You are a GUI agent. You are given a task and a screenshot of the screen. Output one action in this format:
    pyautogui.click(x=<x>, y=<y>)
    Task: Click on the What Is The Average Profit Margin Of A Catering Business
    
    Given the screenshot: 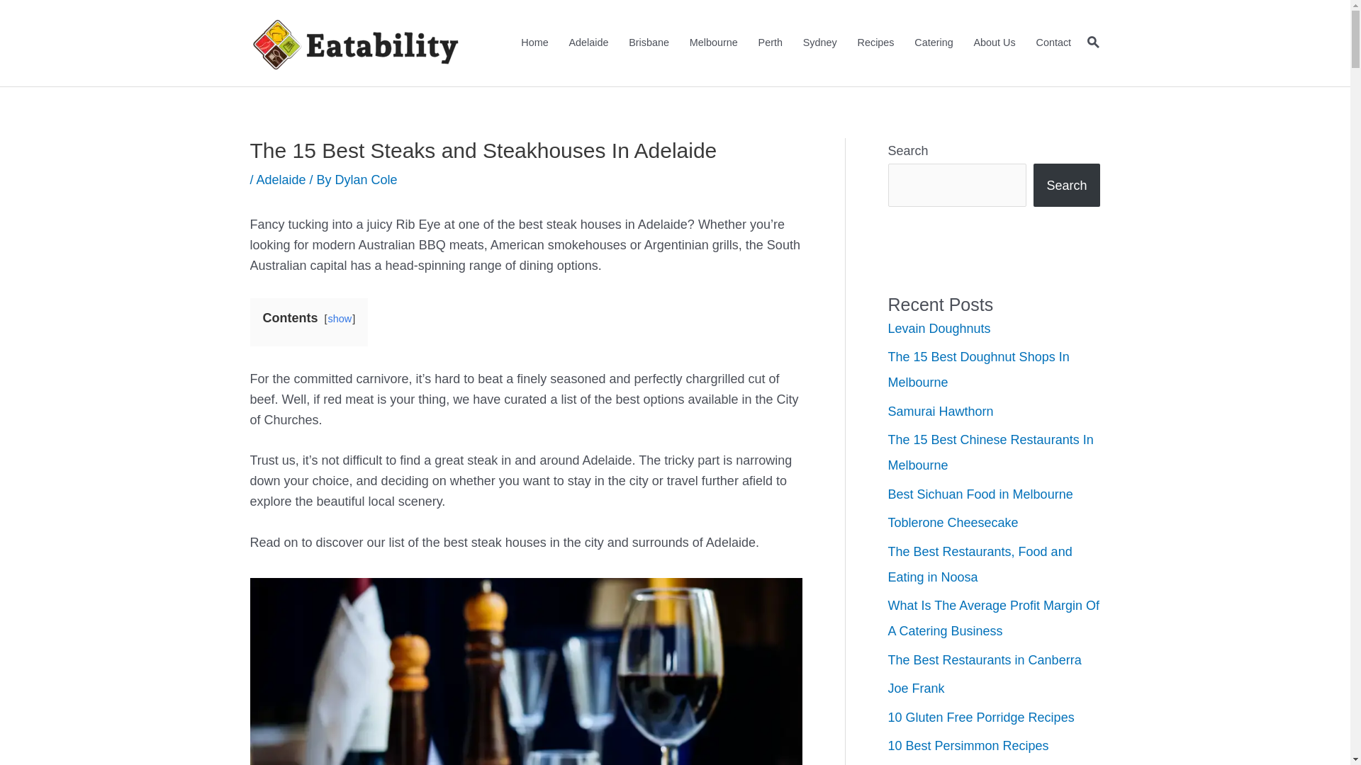 What is the action you would take?
    pyautogui.click(x=993, y=618)
    